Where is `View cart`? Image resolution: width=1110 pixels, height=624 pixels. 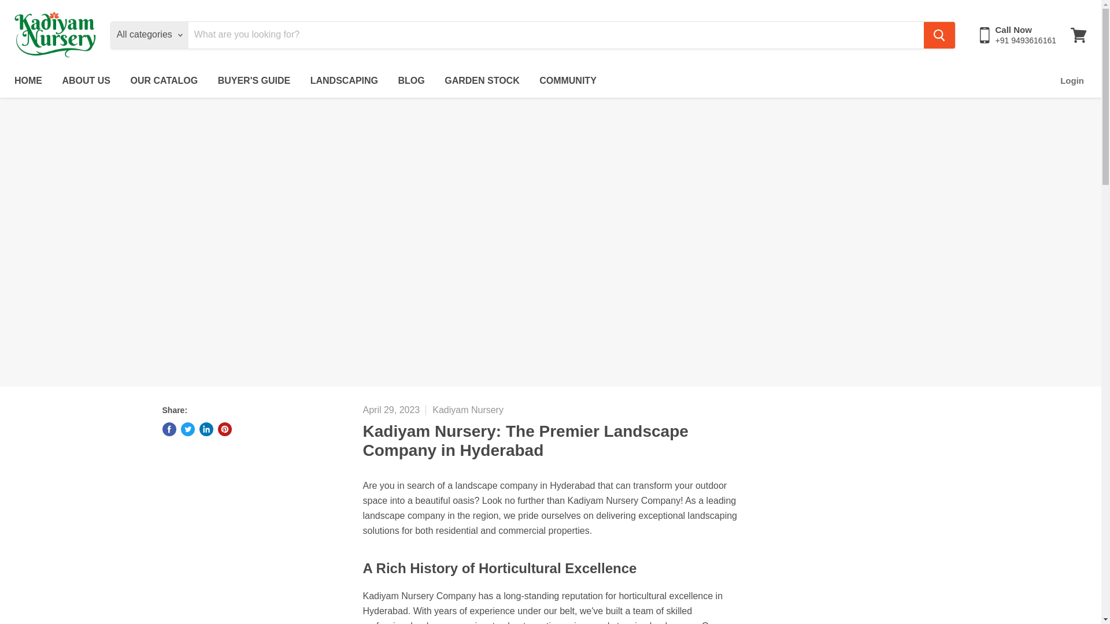
View cart is located at coordinates (1078, 35).